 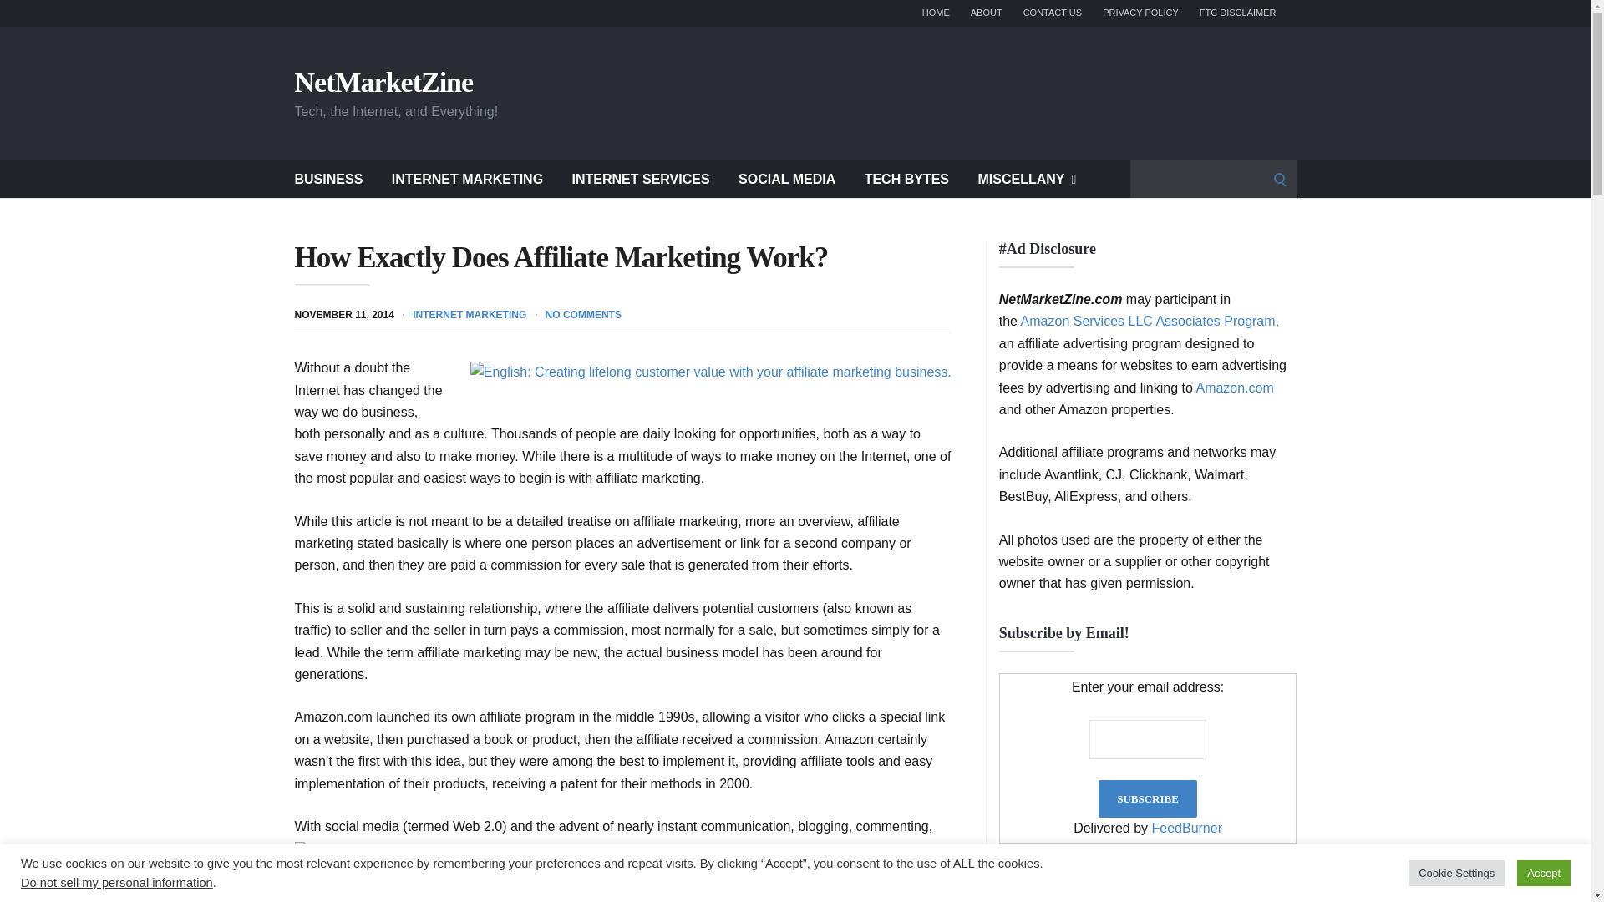 What do you see at coordinates (936, 13) in the screenshot?
I see `HOME` at bounding box center [936, 13].